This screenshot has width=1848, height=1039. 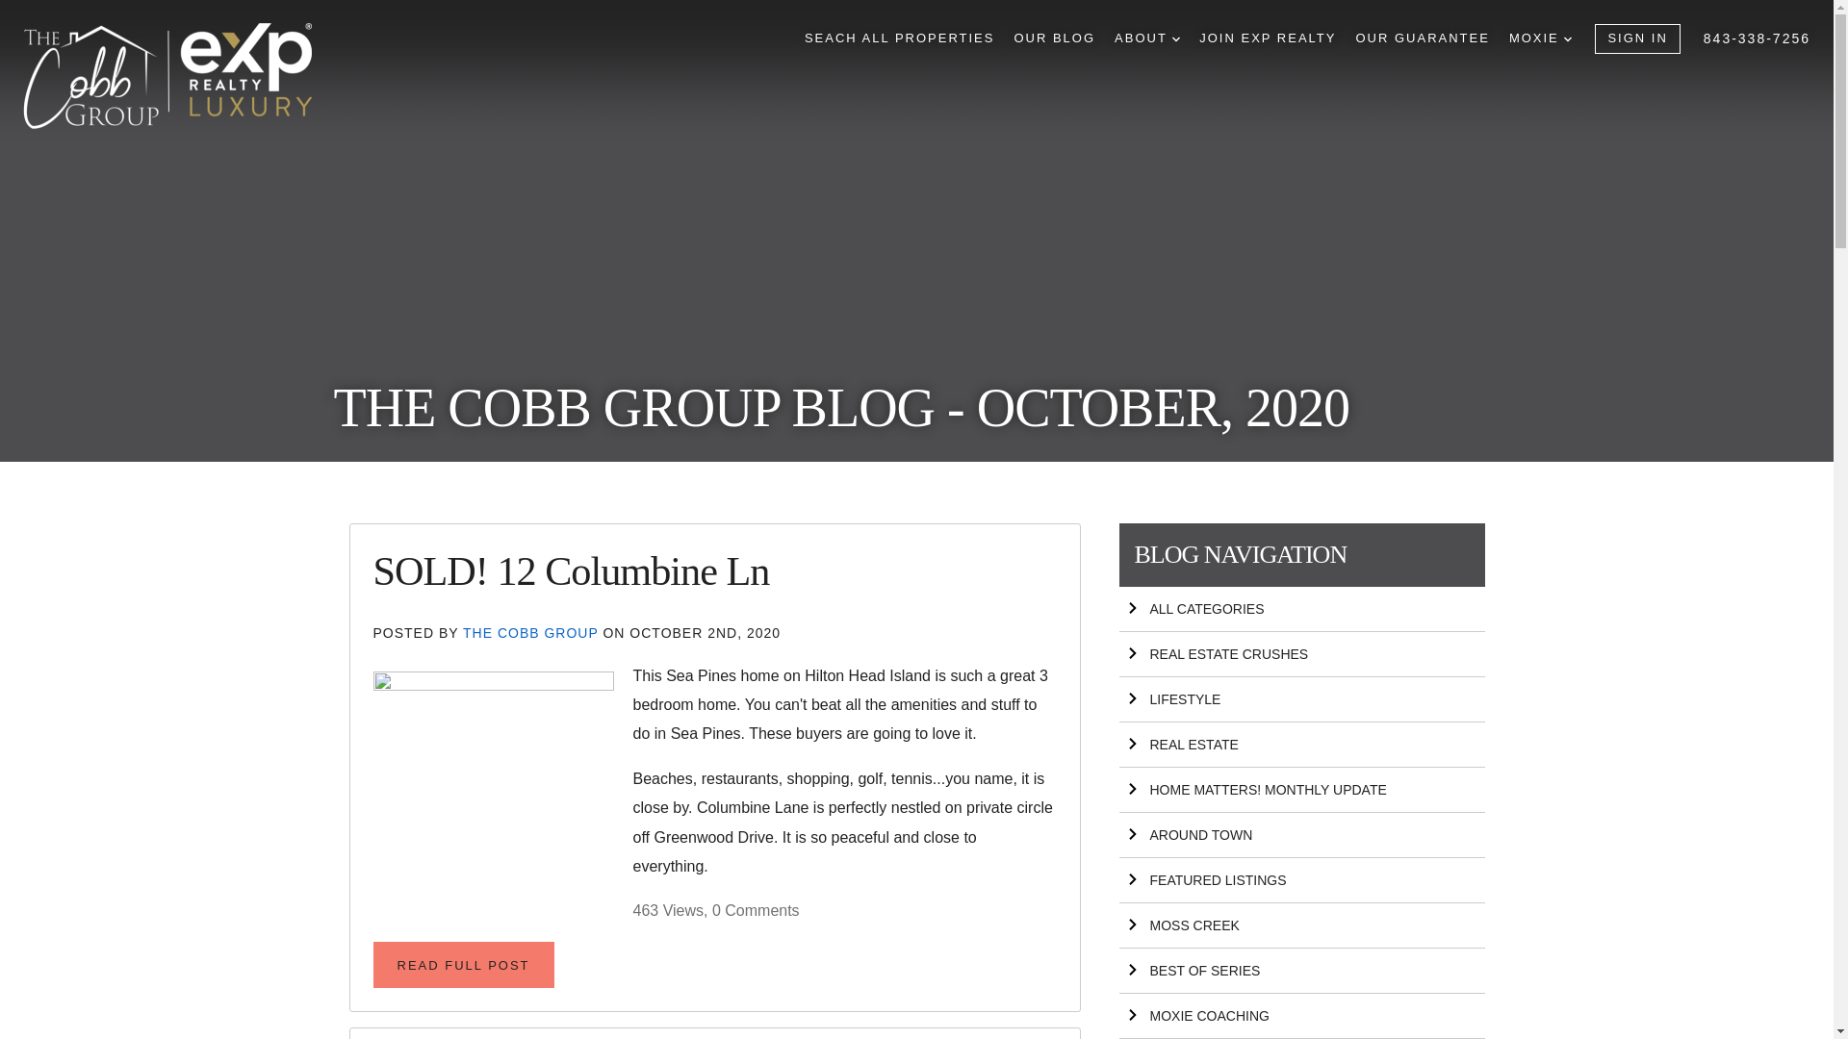 What do you see at coordinates (1147, 38) in the screenshot?
I see `ABOUT DROPDOWN ARROW` at bounding box center [1147, 38].